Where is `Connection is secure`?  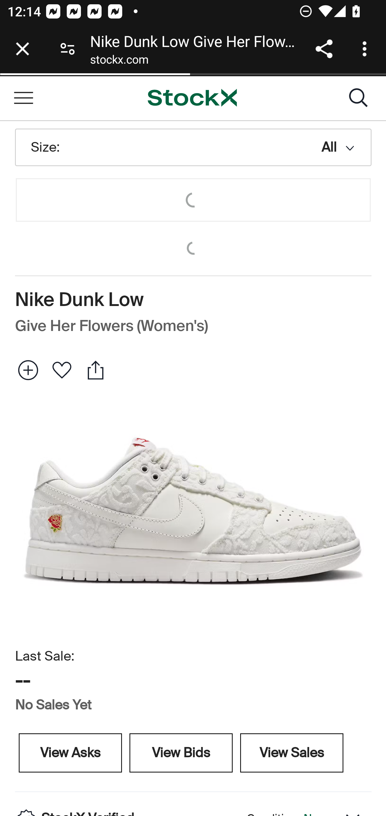
Connection is secure is located at coordinates (68, 49).